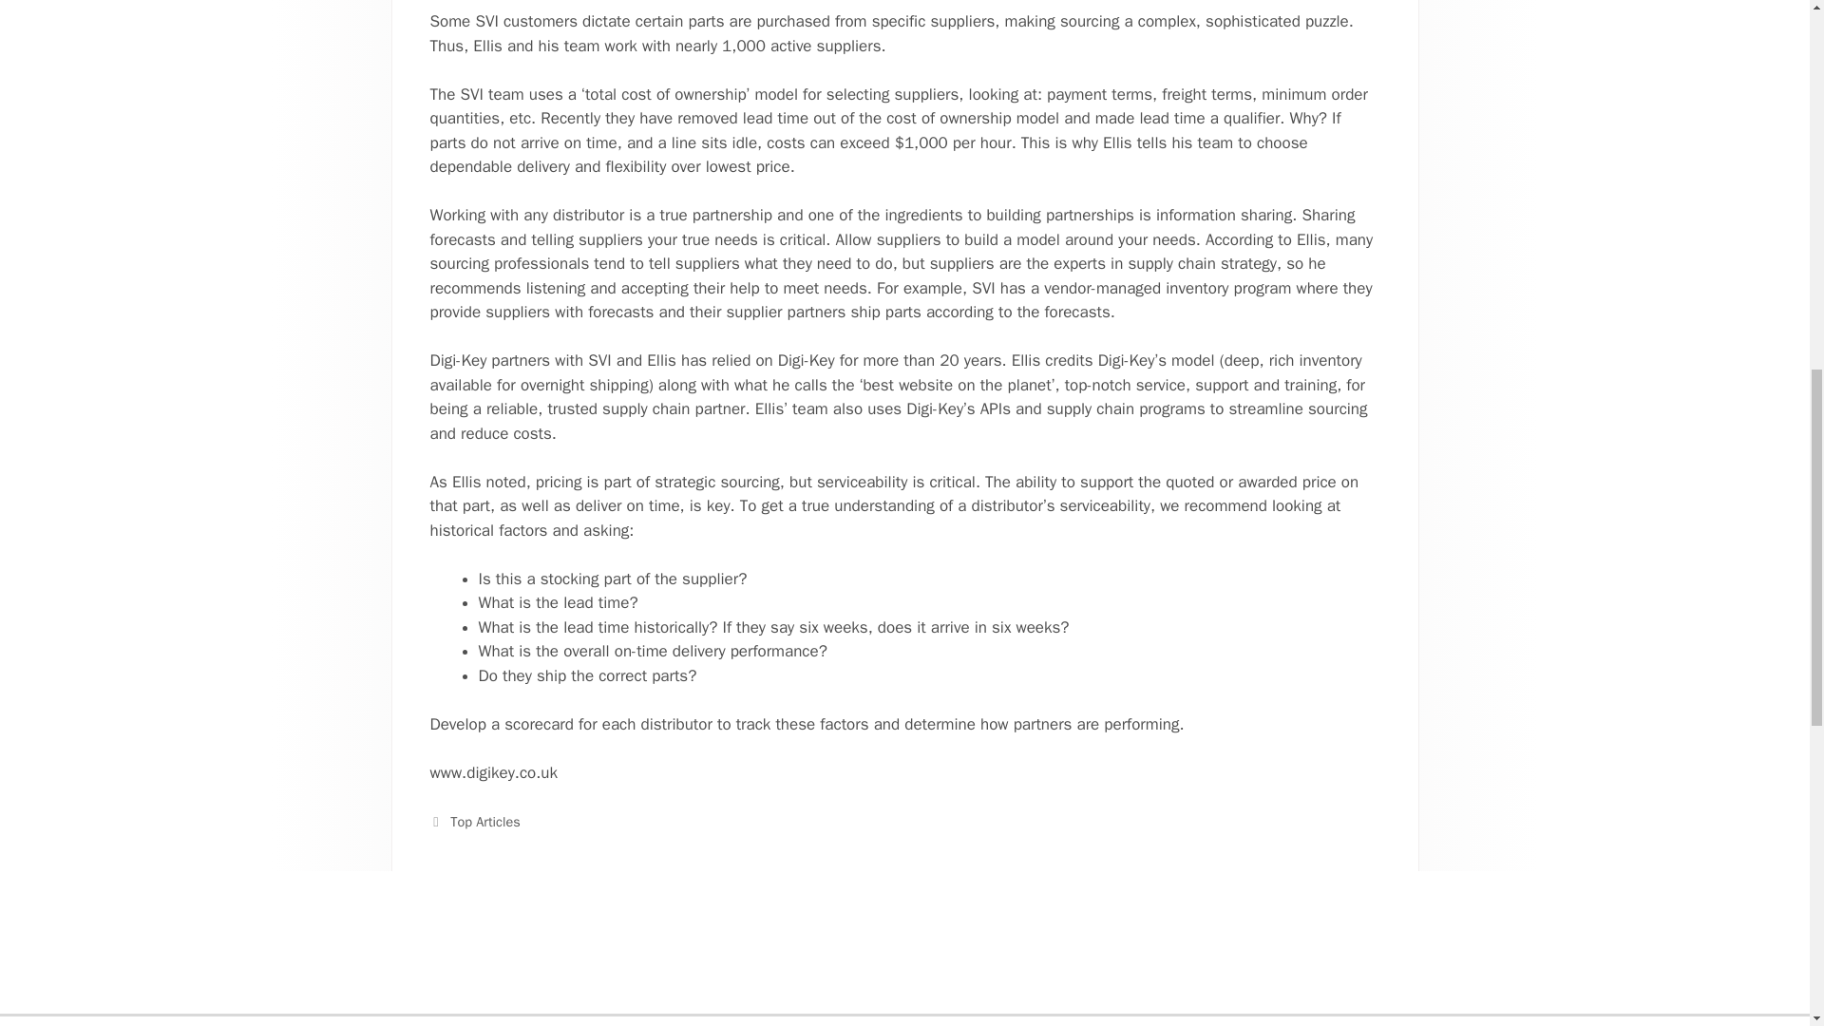 This screenshot has height=1026, width=1824. I want to click on Top Articles, so click(484, 821).